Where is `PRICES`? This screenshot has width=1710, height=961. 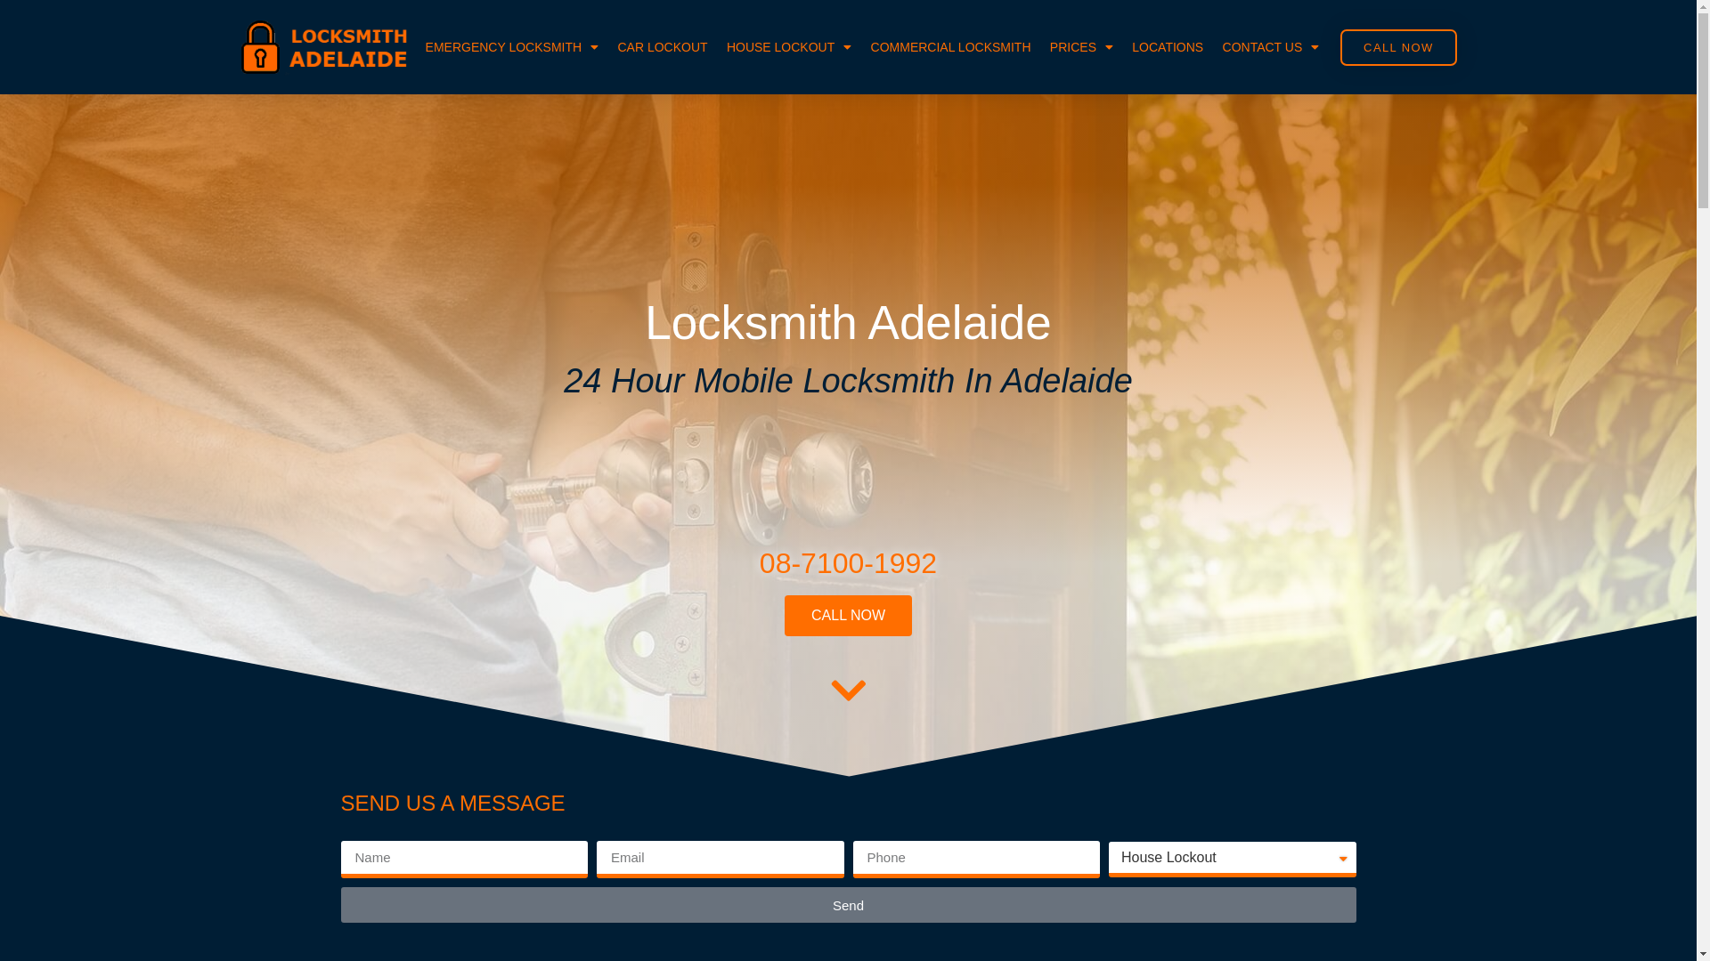 PRICES is located at coordinates (1081, 47).